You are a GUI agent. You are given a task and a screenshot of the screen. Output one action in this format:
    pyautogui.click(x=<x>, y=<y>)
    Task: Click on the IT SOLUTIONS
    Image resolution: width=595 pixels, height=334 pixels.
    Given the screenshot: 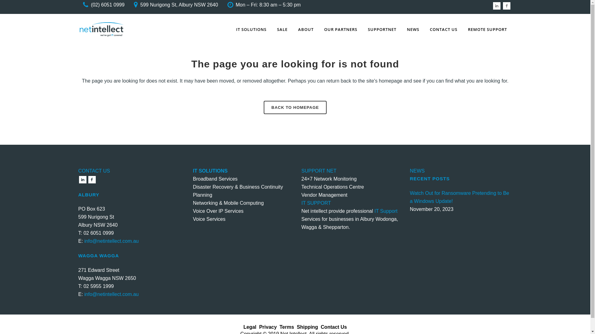 What is the action you would take?
    pyautogui.click(x=251, y=29)
    